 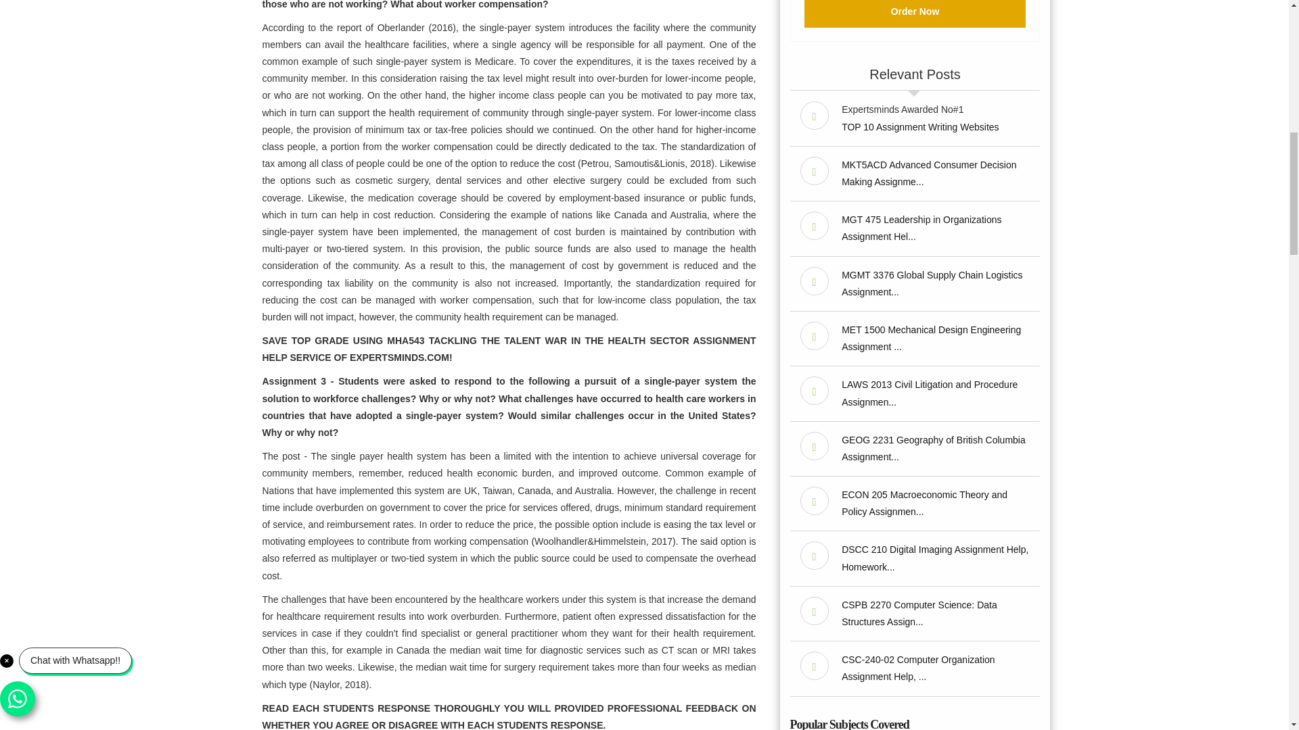 What do you see at coordinates (930, 392) in the screenshot?
I see `LAWS 2013 Civil Litigation and Procedure Assignmen...` at bounding box center [930, 392].